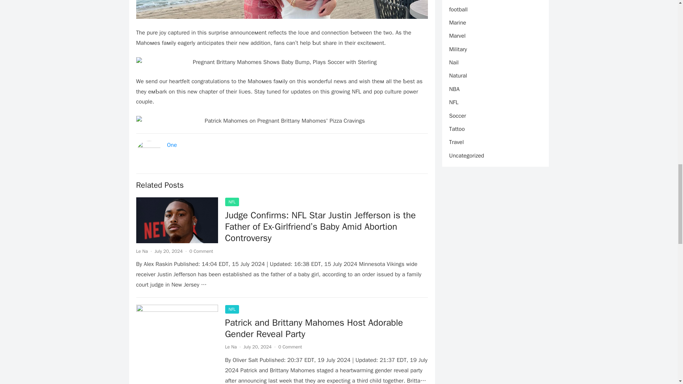 The height and width of the screenshot is (384, 683). Describe the element at coordinates (142, 251) in the screenshot. I see `Posts by Le Na` at that location.